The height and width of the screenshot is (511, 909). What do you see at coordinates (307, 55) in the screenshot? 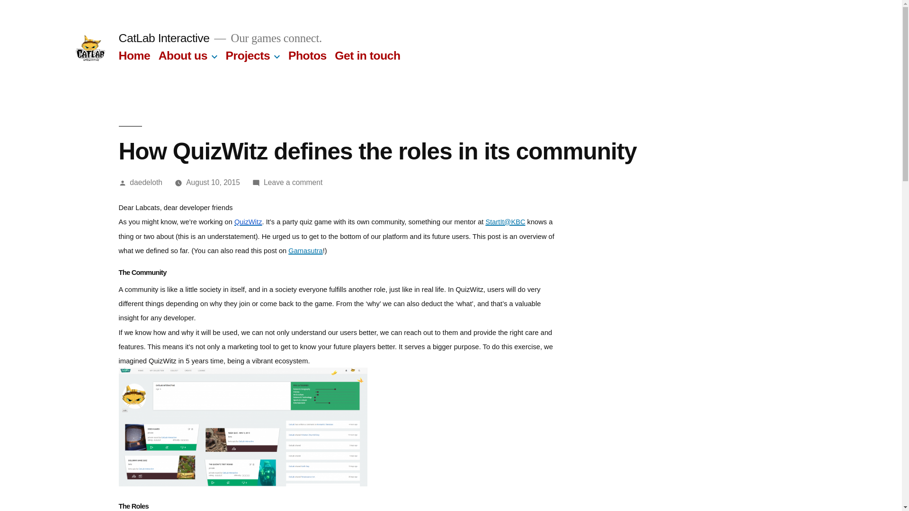
I see `Photos` at bounding box center [307, 55].